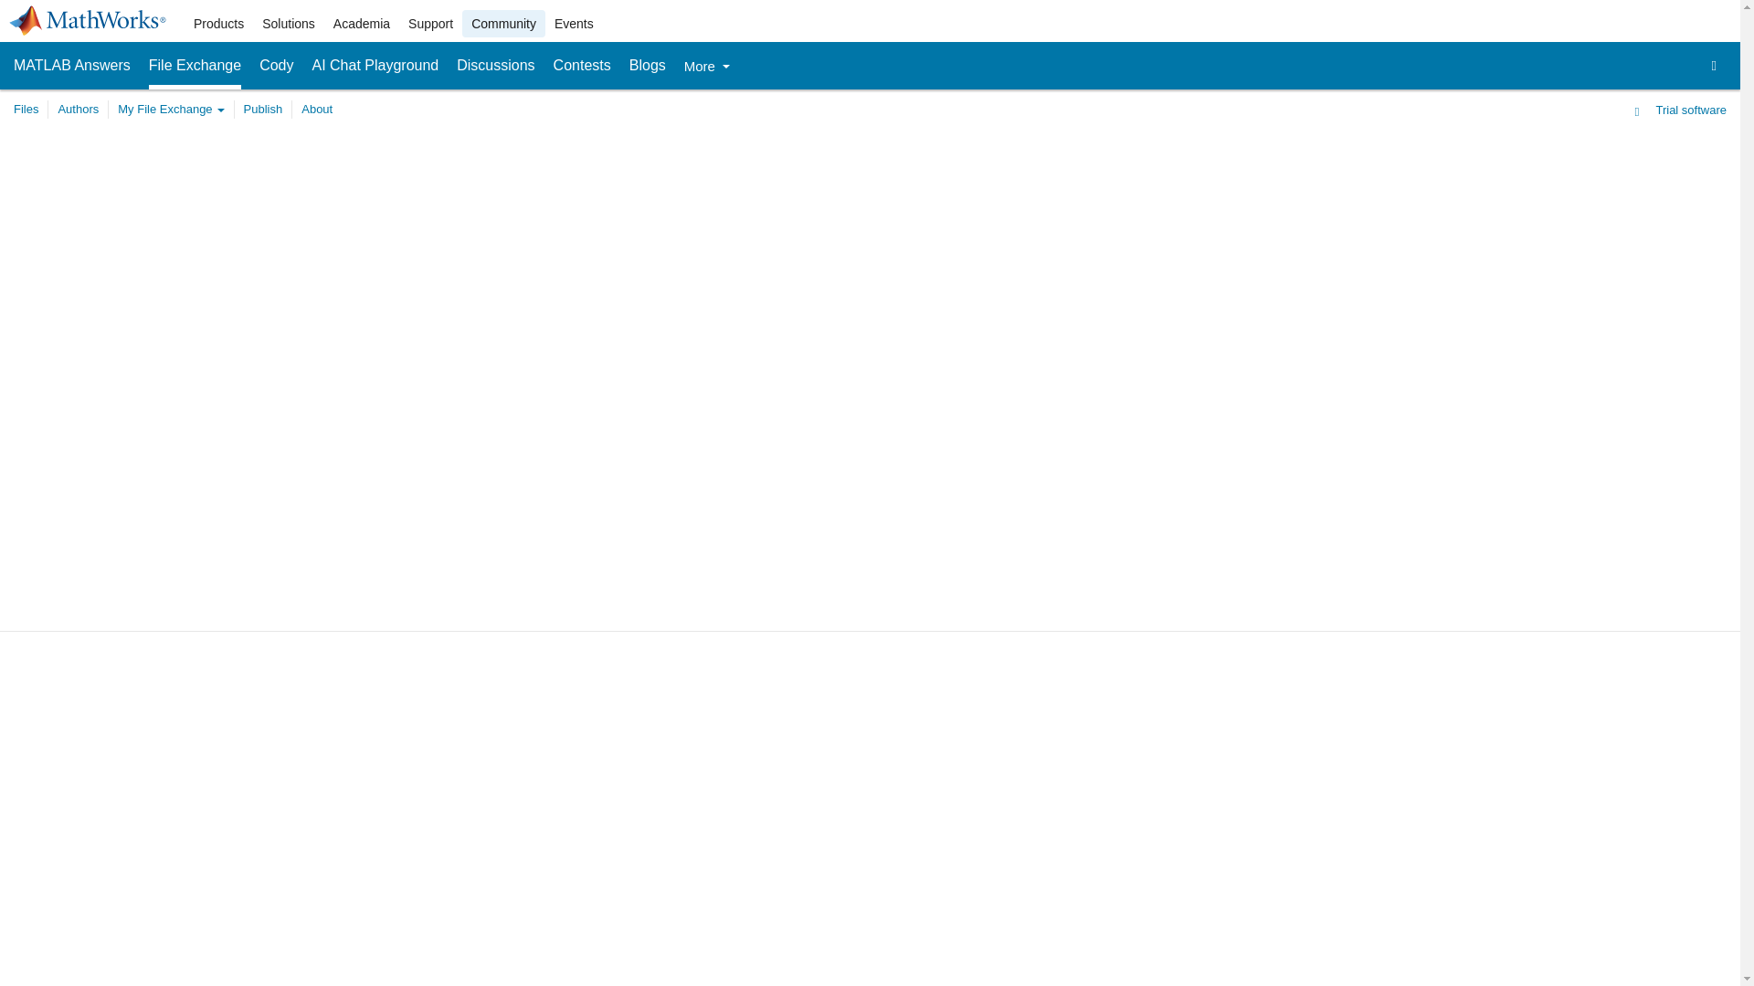 The image size is (1754, 986). I want to click on Academia, so click(362, 24).